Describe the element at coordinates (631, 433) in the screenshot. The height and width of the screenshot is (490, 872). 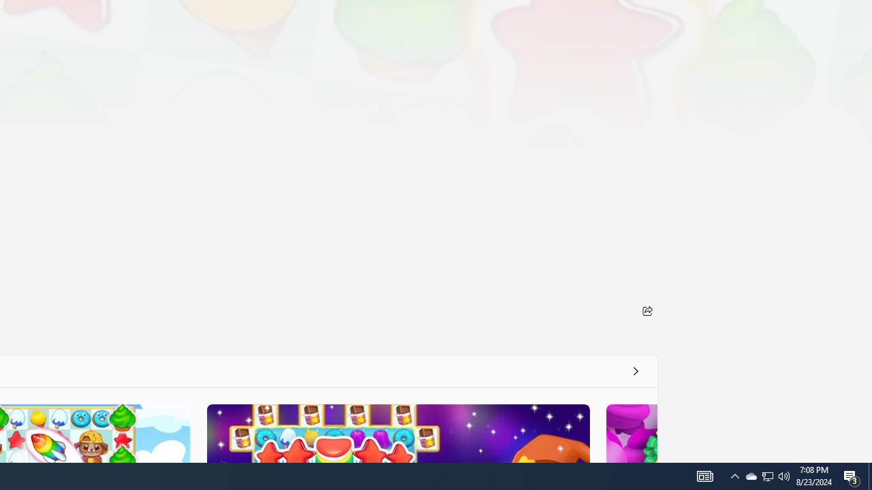
I see `Screenshot 4` at that location.